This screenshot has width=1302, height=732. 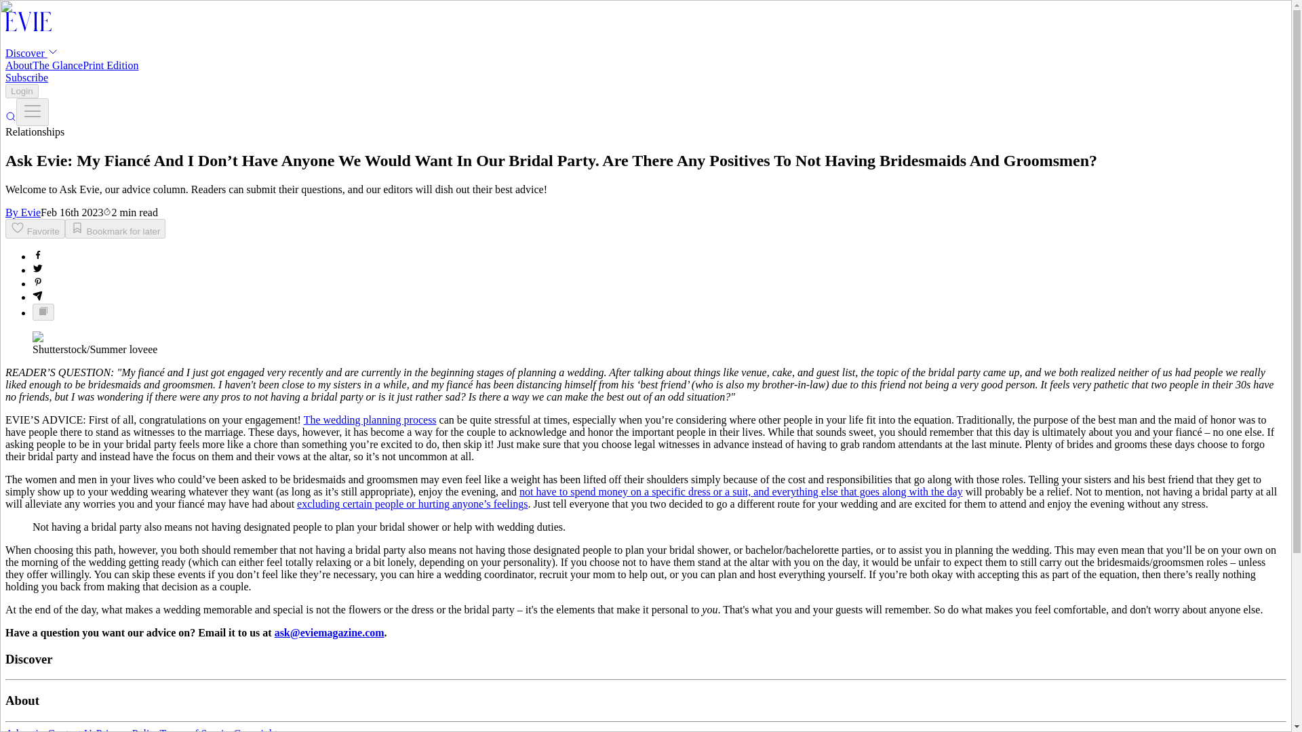 What do you see at coordinates (22, 91) in the screenshot?
I see `Login` at bounding box center [22, 91].